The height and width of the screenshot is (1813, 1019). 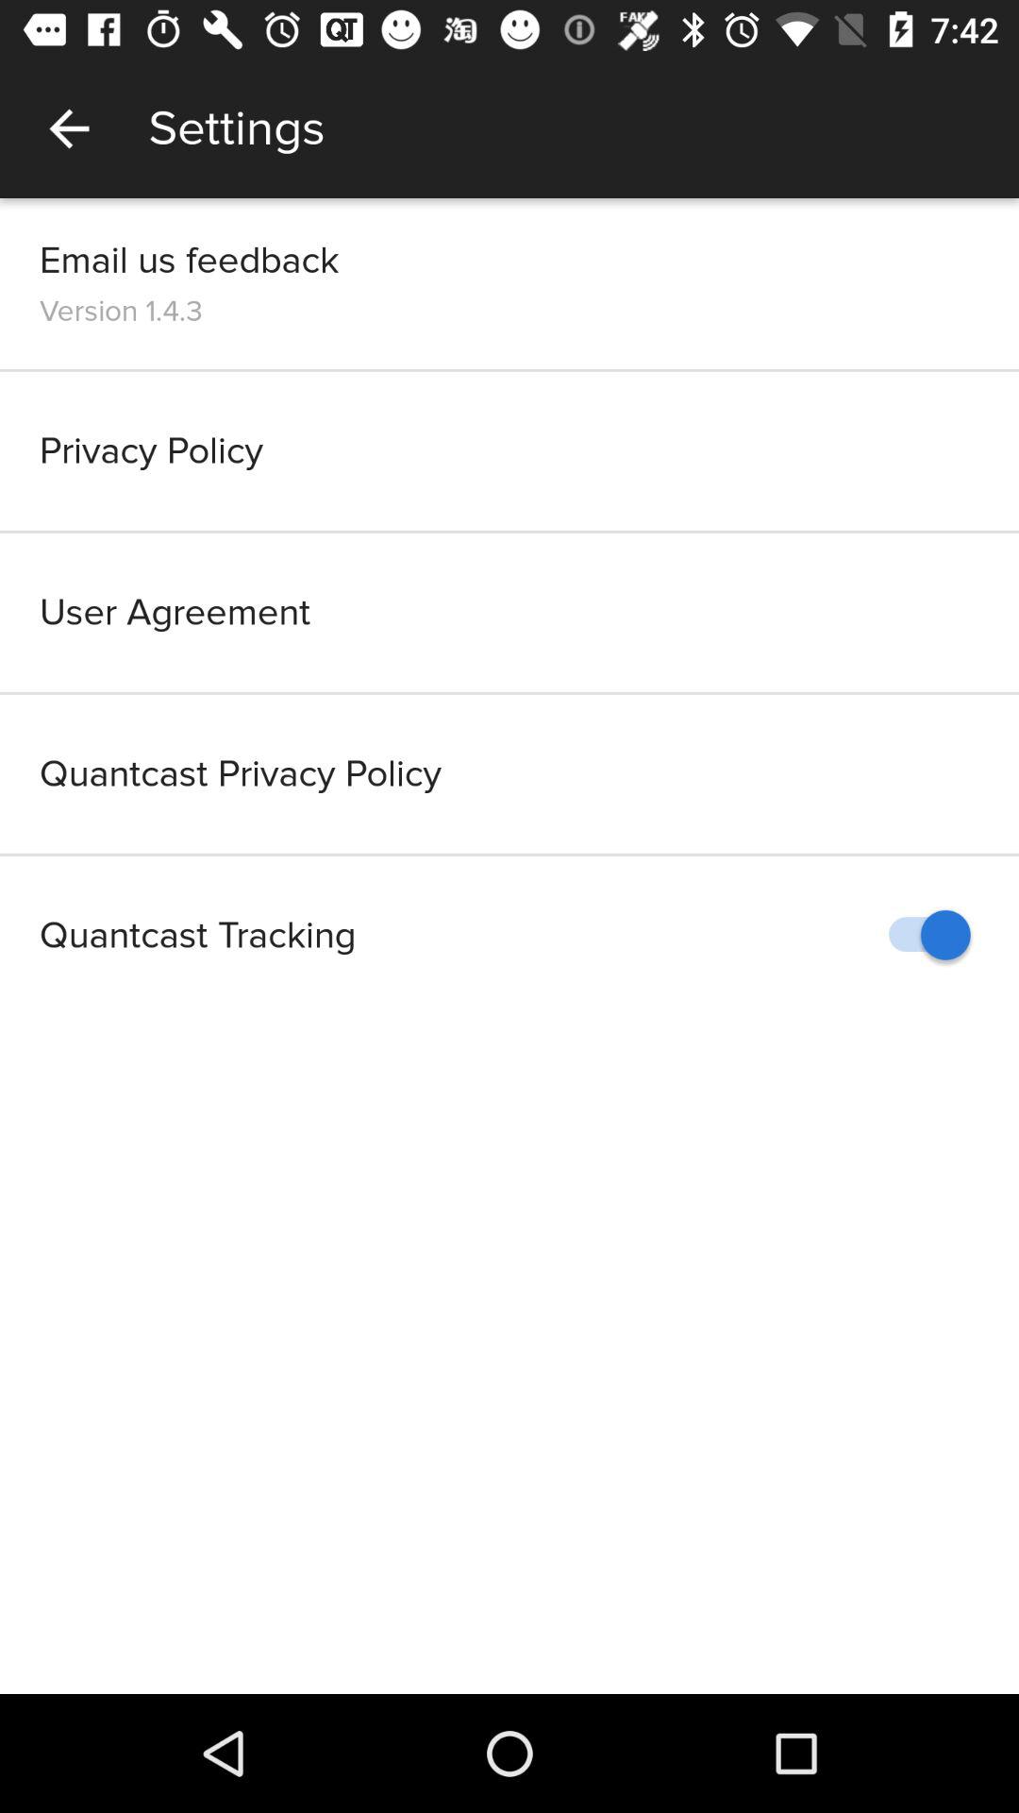 What do you see at coordinates (121, 311) in the screenshot?
I see `select item above the privacy policy` at bounding box center [121, 311].